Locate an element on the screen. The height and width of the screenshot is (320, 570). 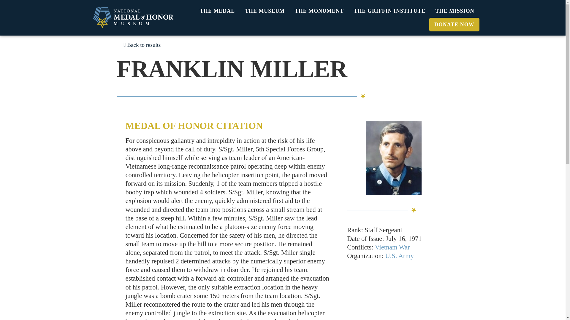
THE MUSEUM is located at coordinates (265, 11).